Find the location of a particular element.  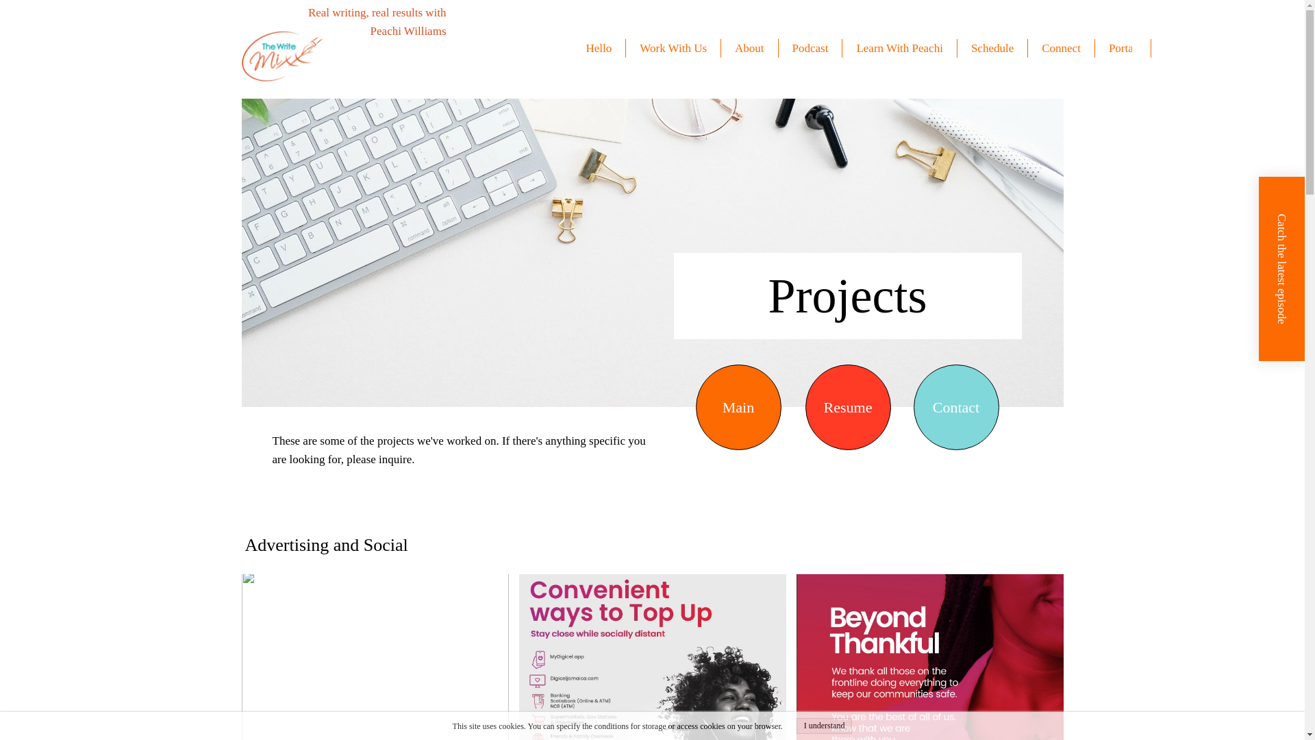

Connect is located at coordinates (1065, 48).